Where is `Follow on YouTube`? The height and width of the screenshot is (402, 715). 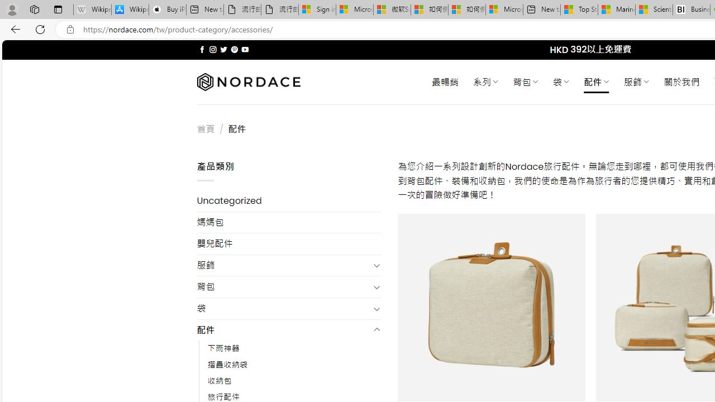 Follow on YouTube is located at coordinates (245, 49).